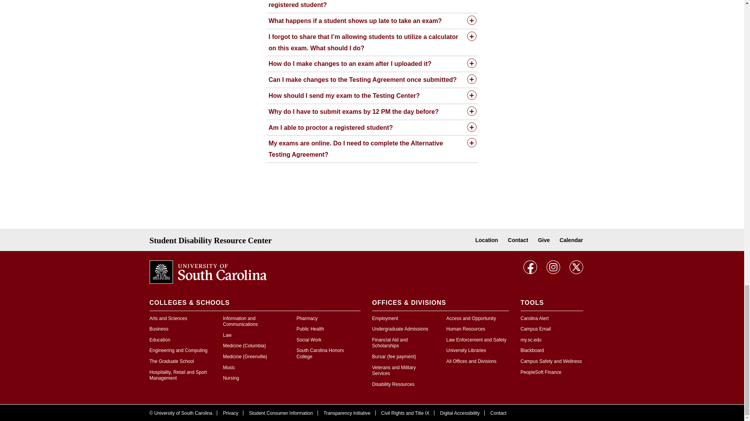 Image resolution: width=750 pixels, height=421 pixels. I want to click on University of South Carolina, so click(208, 271).